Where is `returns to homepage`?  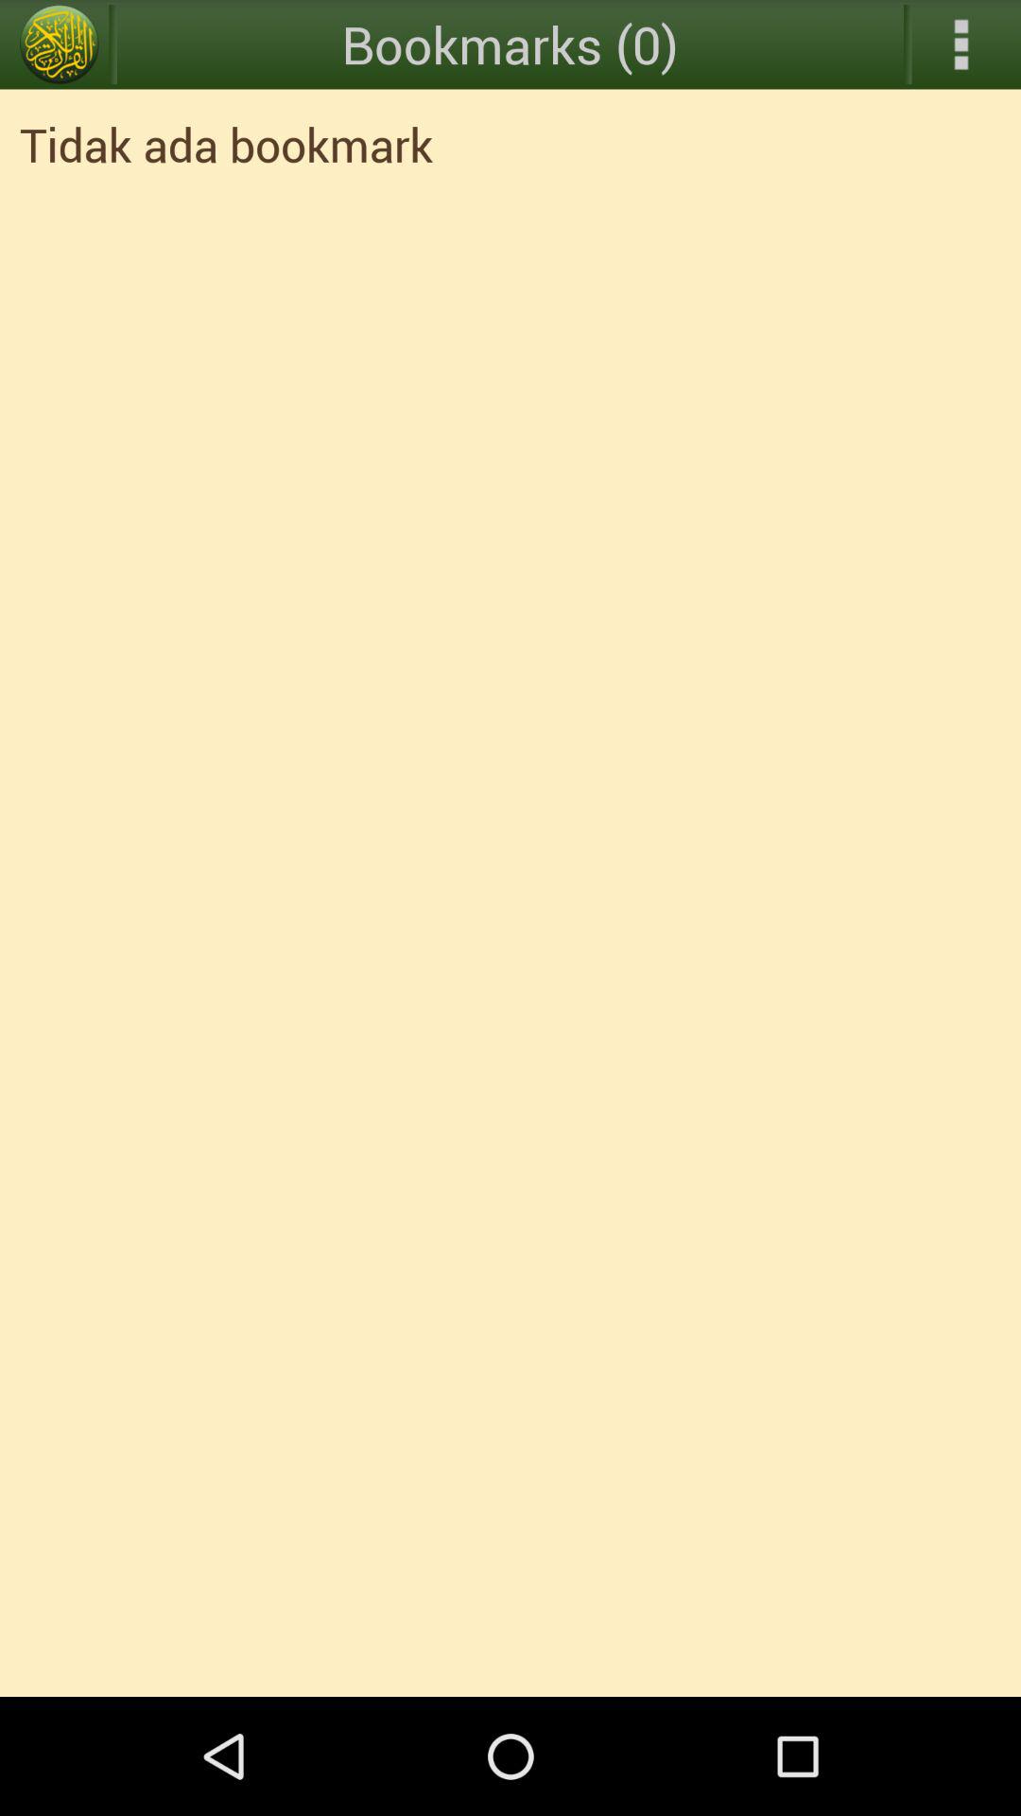 returns to homepage is located at coordinates (60, 44).